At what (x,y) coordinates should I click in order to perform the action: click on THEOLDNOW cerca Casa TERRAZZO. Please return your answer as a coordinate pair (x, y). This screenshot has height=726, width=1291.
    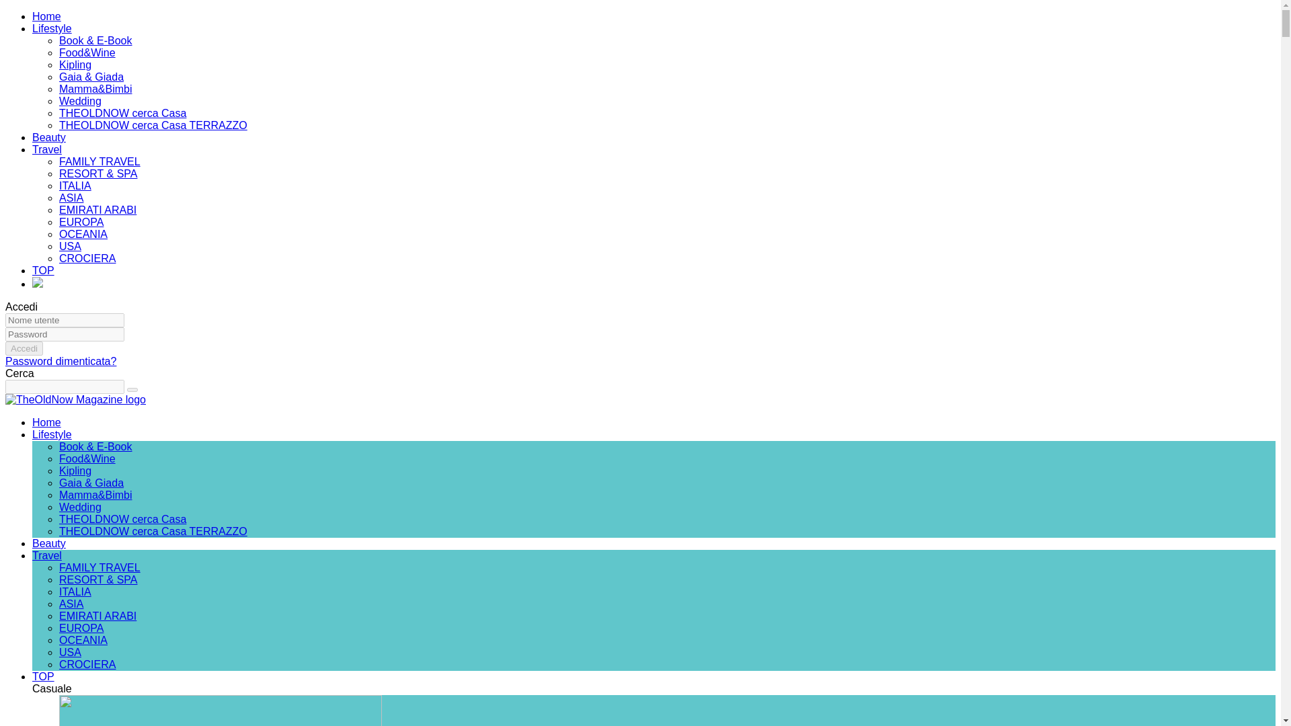
    Looking at the image, I should click on (153, 125).